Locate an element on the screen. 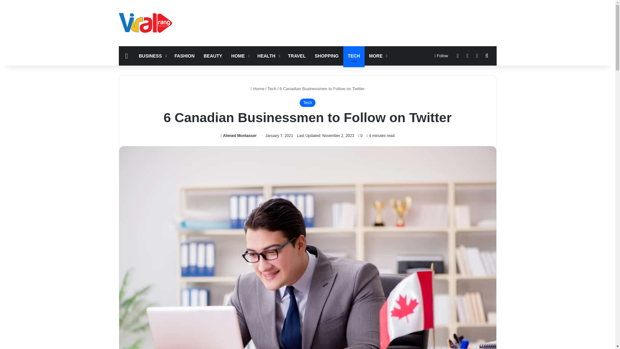 The height and width of the screenshot is (349, 620). TRAVEL is located at coordinates (297, 56).